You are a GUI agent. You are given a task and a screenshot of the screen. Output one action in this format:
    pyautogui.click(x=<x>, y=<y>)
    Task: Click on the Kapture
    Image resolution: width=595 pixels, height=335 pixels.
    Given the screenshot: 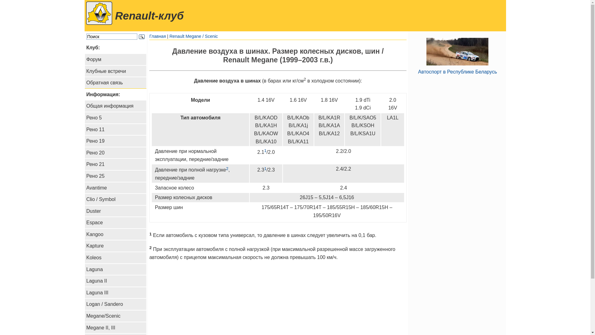 What is the action you would take?
    pyautogui.click(x=115, y=246)
    